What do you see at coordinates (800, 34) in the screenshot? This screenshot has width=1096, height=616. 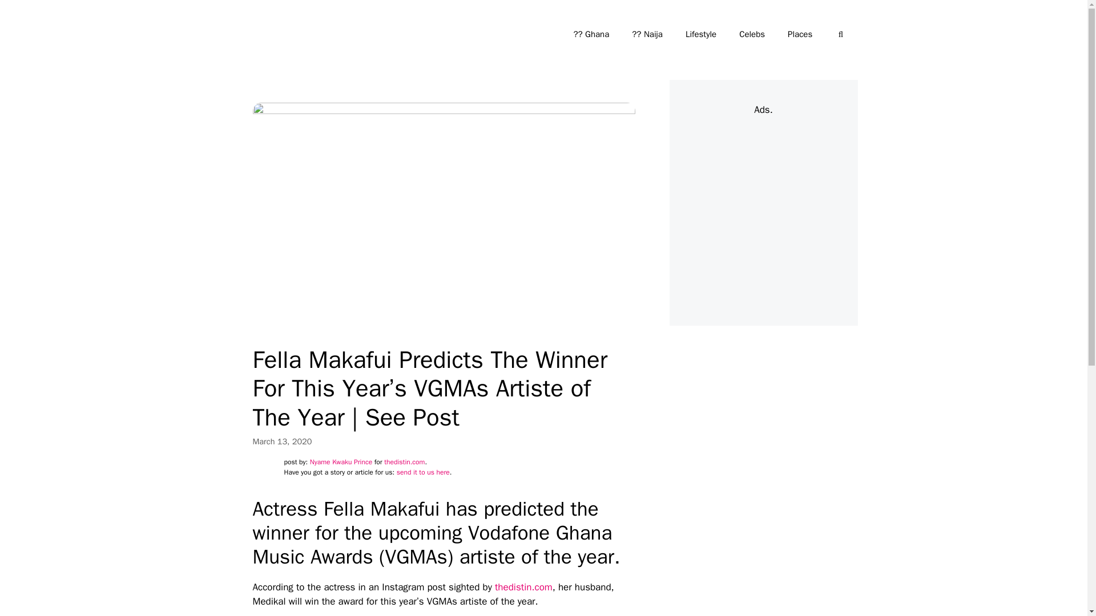 I see `Places` at bounding box center [800, 34].